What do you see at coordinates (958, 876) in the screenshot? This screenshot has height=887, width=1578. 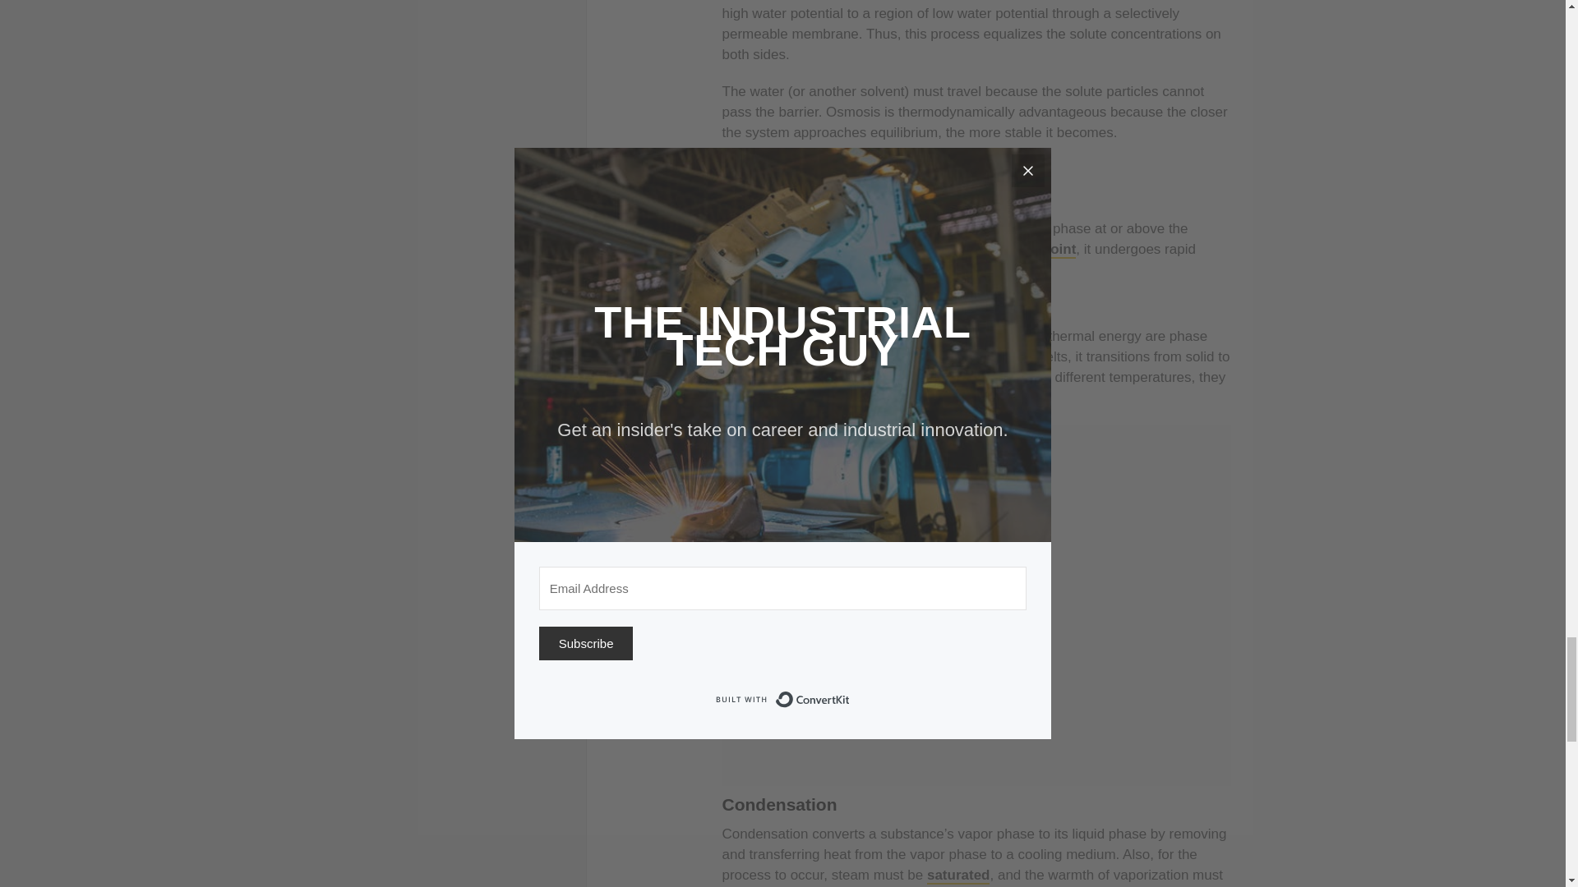 I see `saturated` at bounding box center [958, 876].